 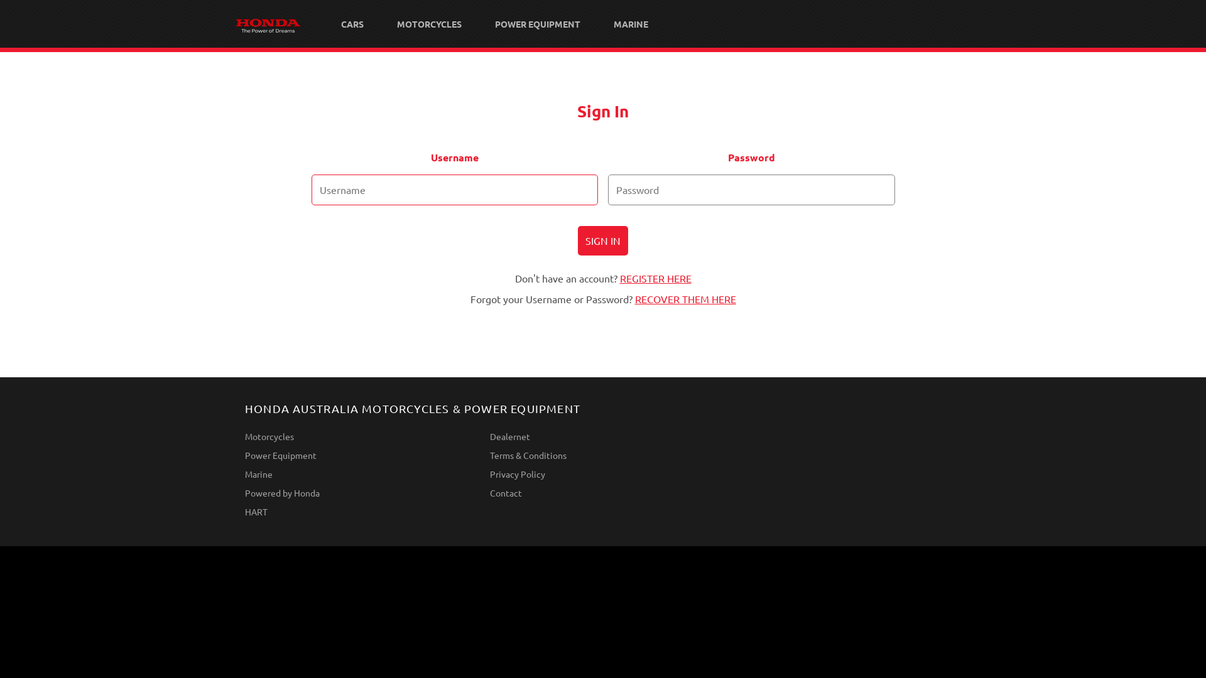 What do you see at coordinates (631, 24) in the screenshot?
I see `MARINE` at bounding box center [631, 24].